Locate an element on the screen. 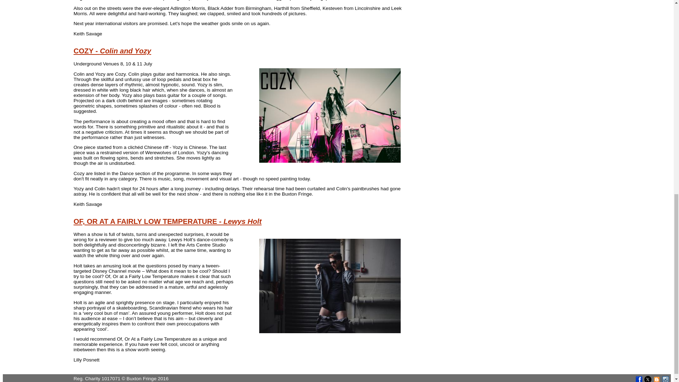 The image size is (679, 382). COZY - Colin and Yozy is located at coordinates (112, 51).